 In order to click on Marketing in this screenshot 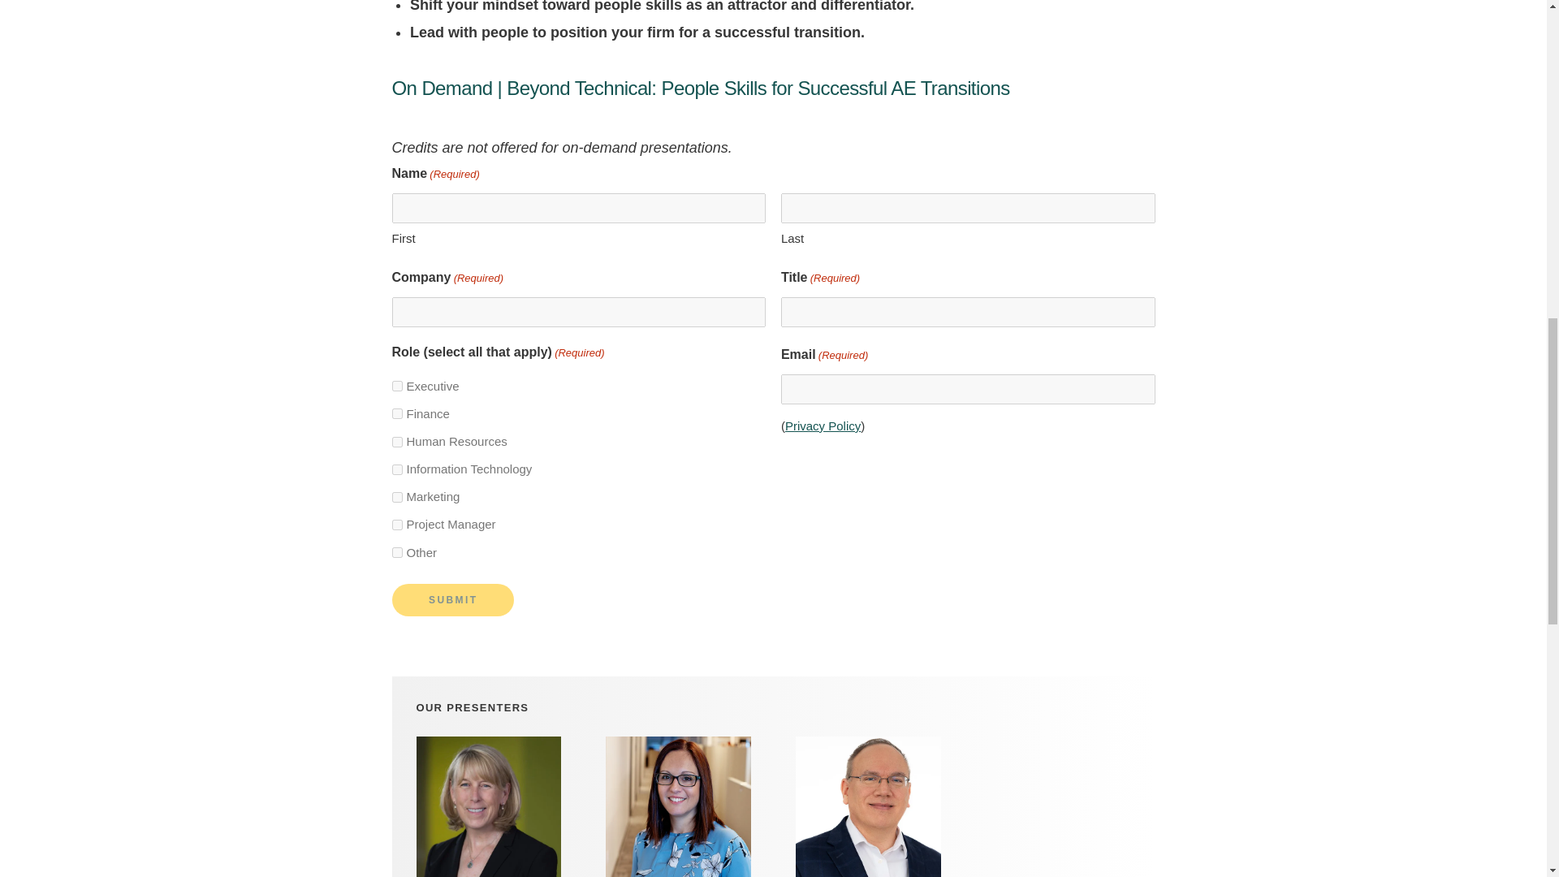, I will do `click(396, 497)`.